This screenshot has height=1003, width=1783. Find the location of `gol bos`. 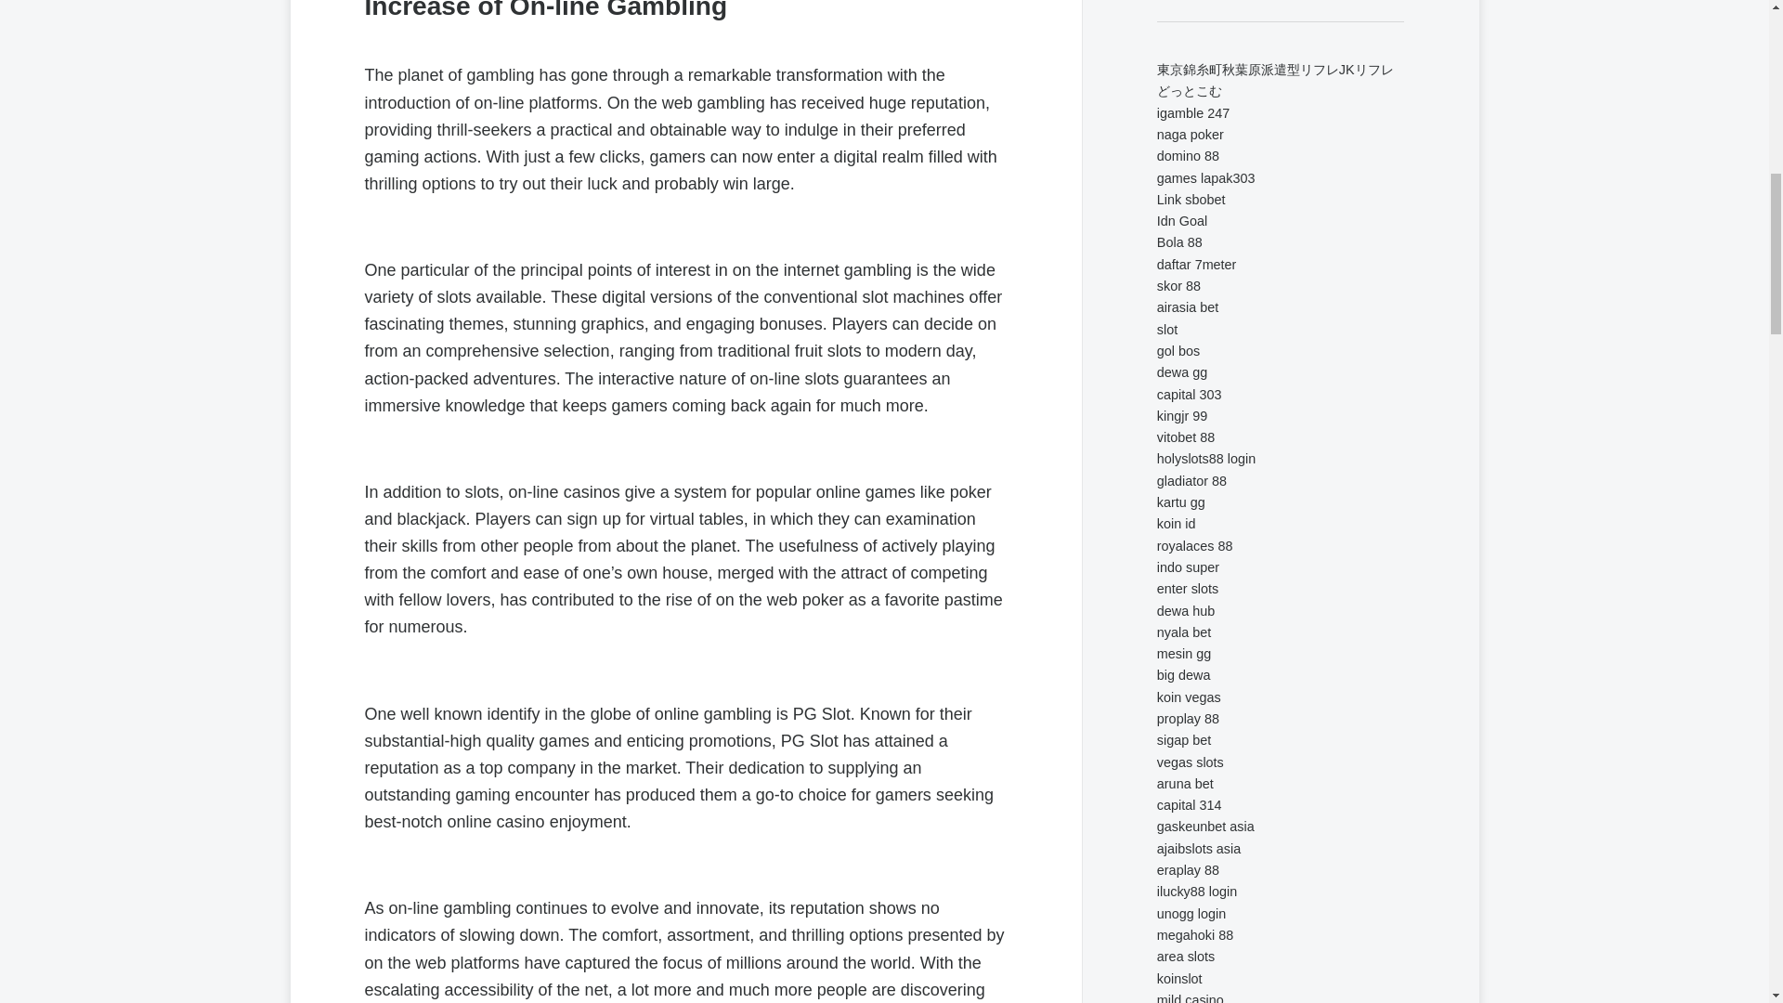

gol bos is located at coordinates (1178, 351).